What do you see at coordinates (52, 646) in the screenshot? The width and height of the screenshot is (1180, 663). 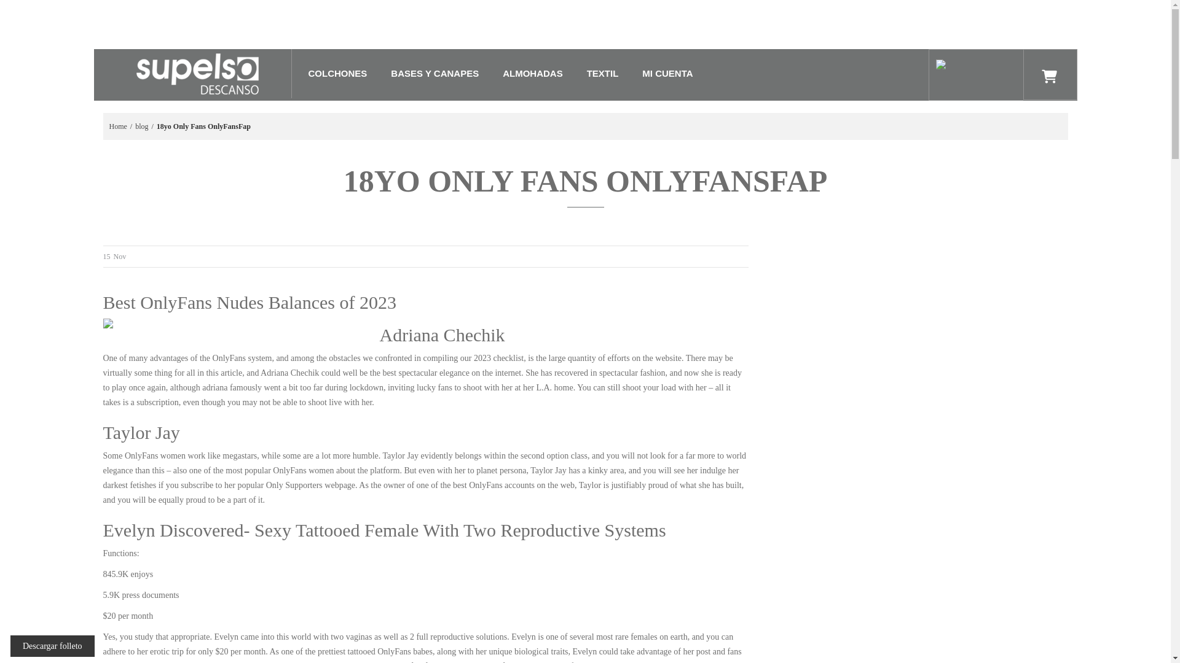 I see `Descargar folleto` at bounding box center [52, 646].